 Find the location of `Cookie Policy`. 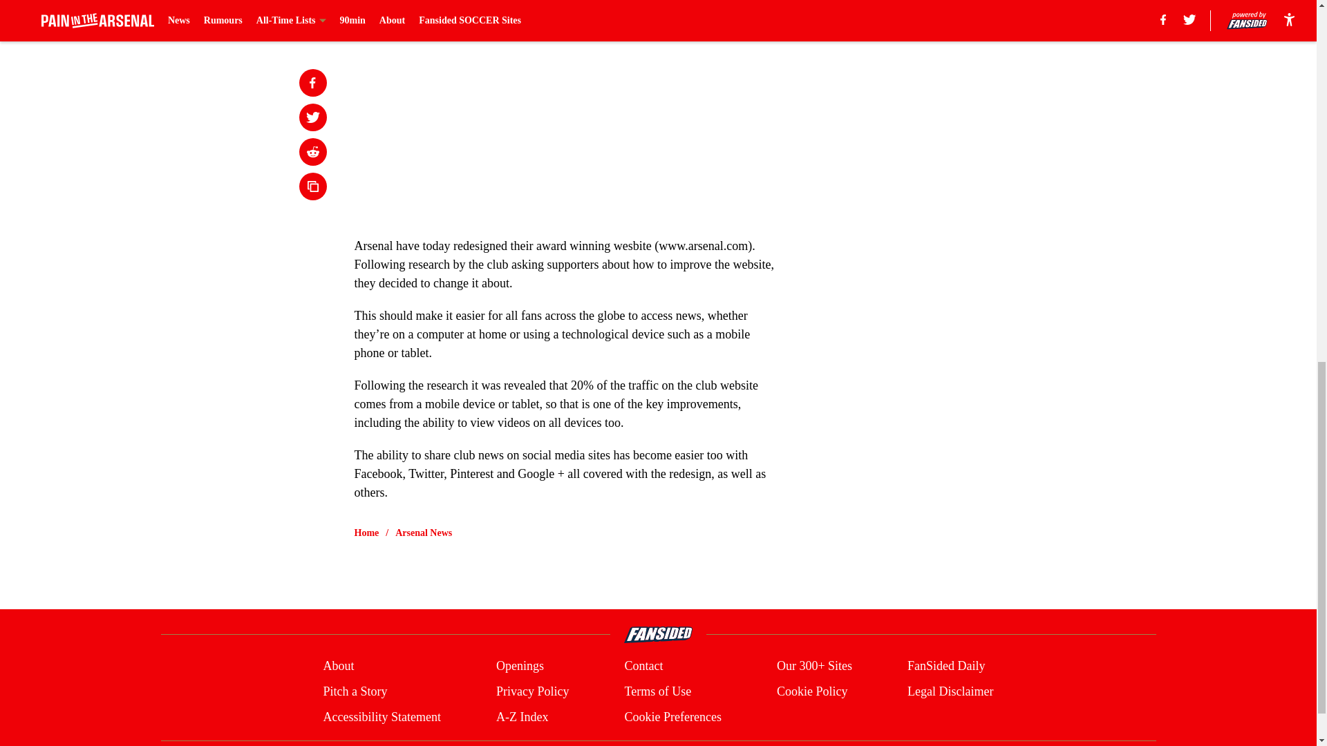

Cookie Policy is located at coordinates (811, 692).